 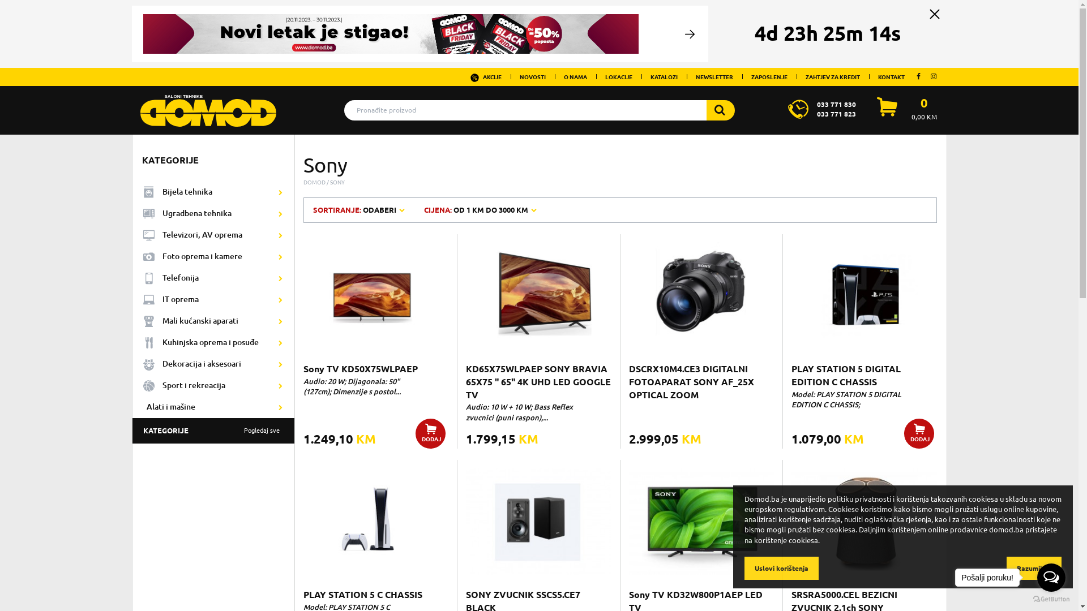 What do you see at coordinates (208, 107) in the screenshot?
I see `Domod` at bounding box center [208, 107].